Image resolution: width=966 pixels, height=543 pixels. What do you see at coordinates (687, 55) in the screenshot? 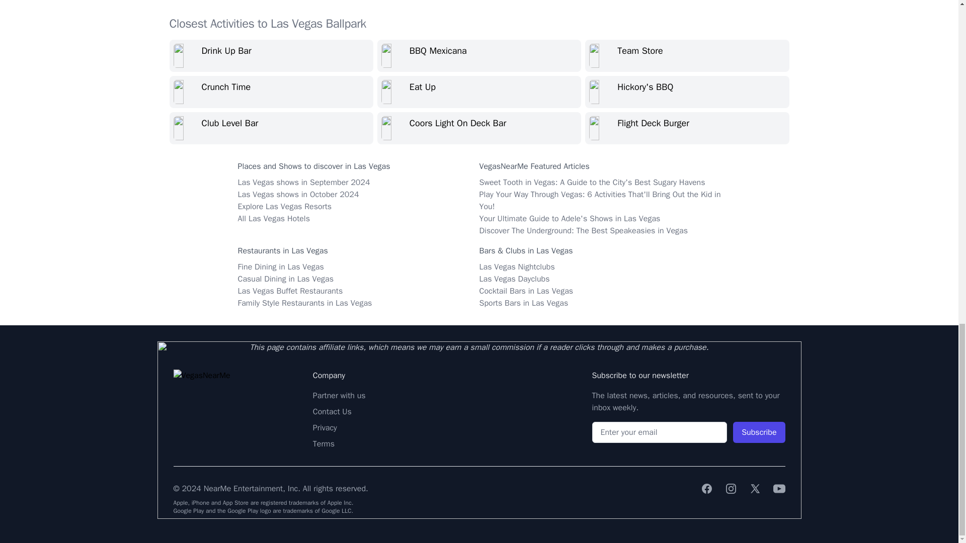
I see `Team Store` at bounding box center [687, 55].